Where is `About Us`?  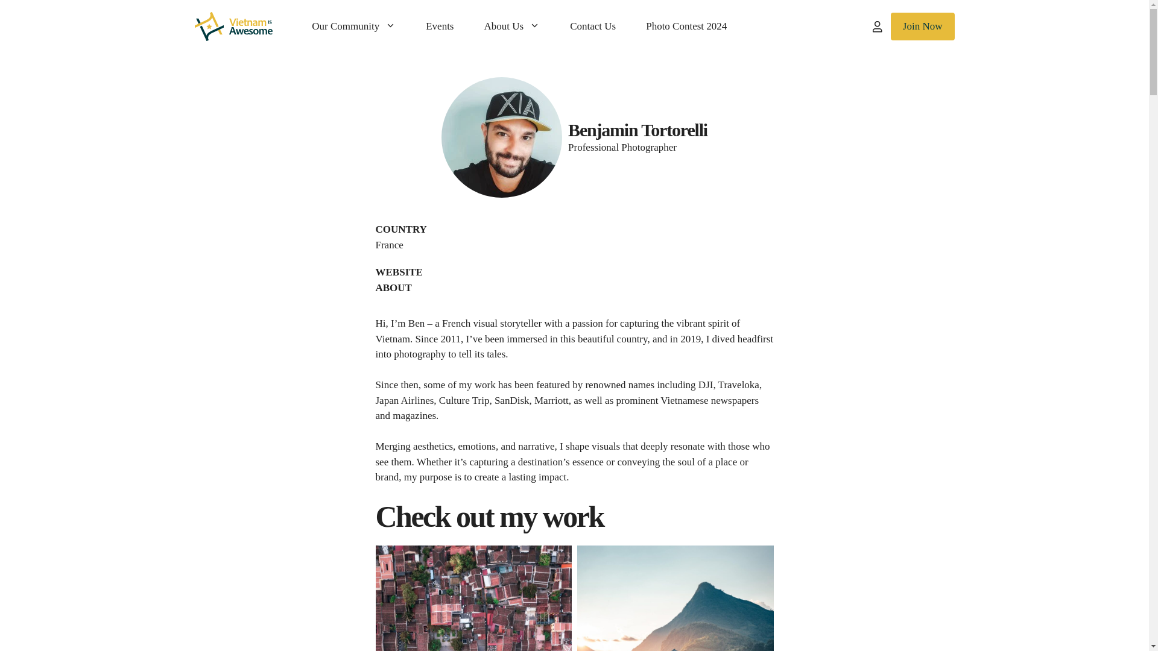 About Us is located at coordinates (511, 26).